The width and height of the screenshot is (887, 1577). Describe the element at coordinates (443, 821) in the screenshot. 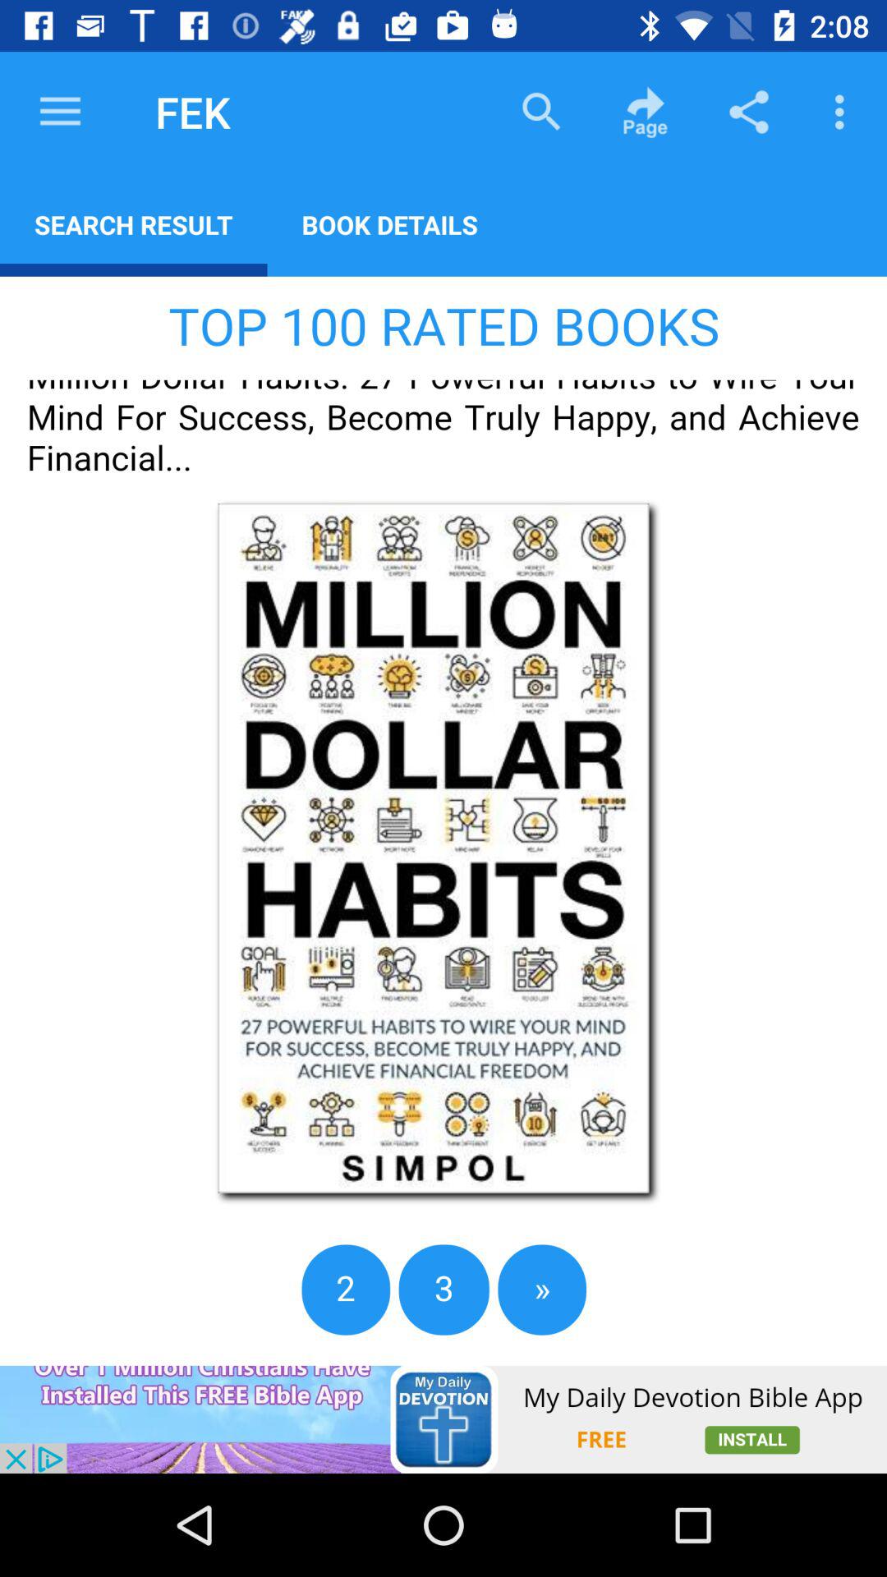

I see `view next item` at that location.